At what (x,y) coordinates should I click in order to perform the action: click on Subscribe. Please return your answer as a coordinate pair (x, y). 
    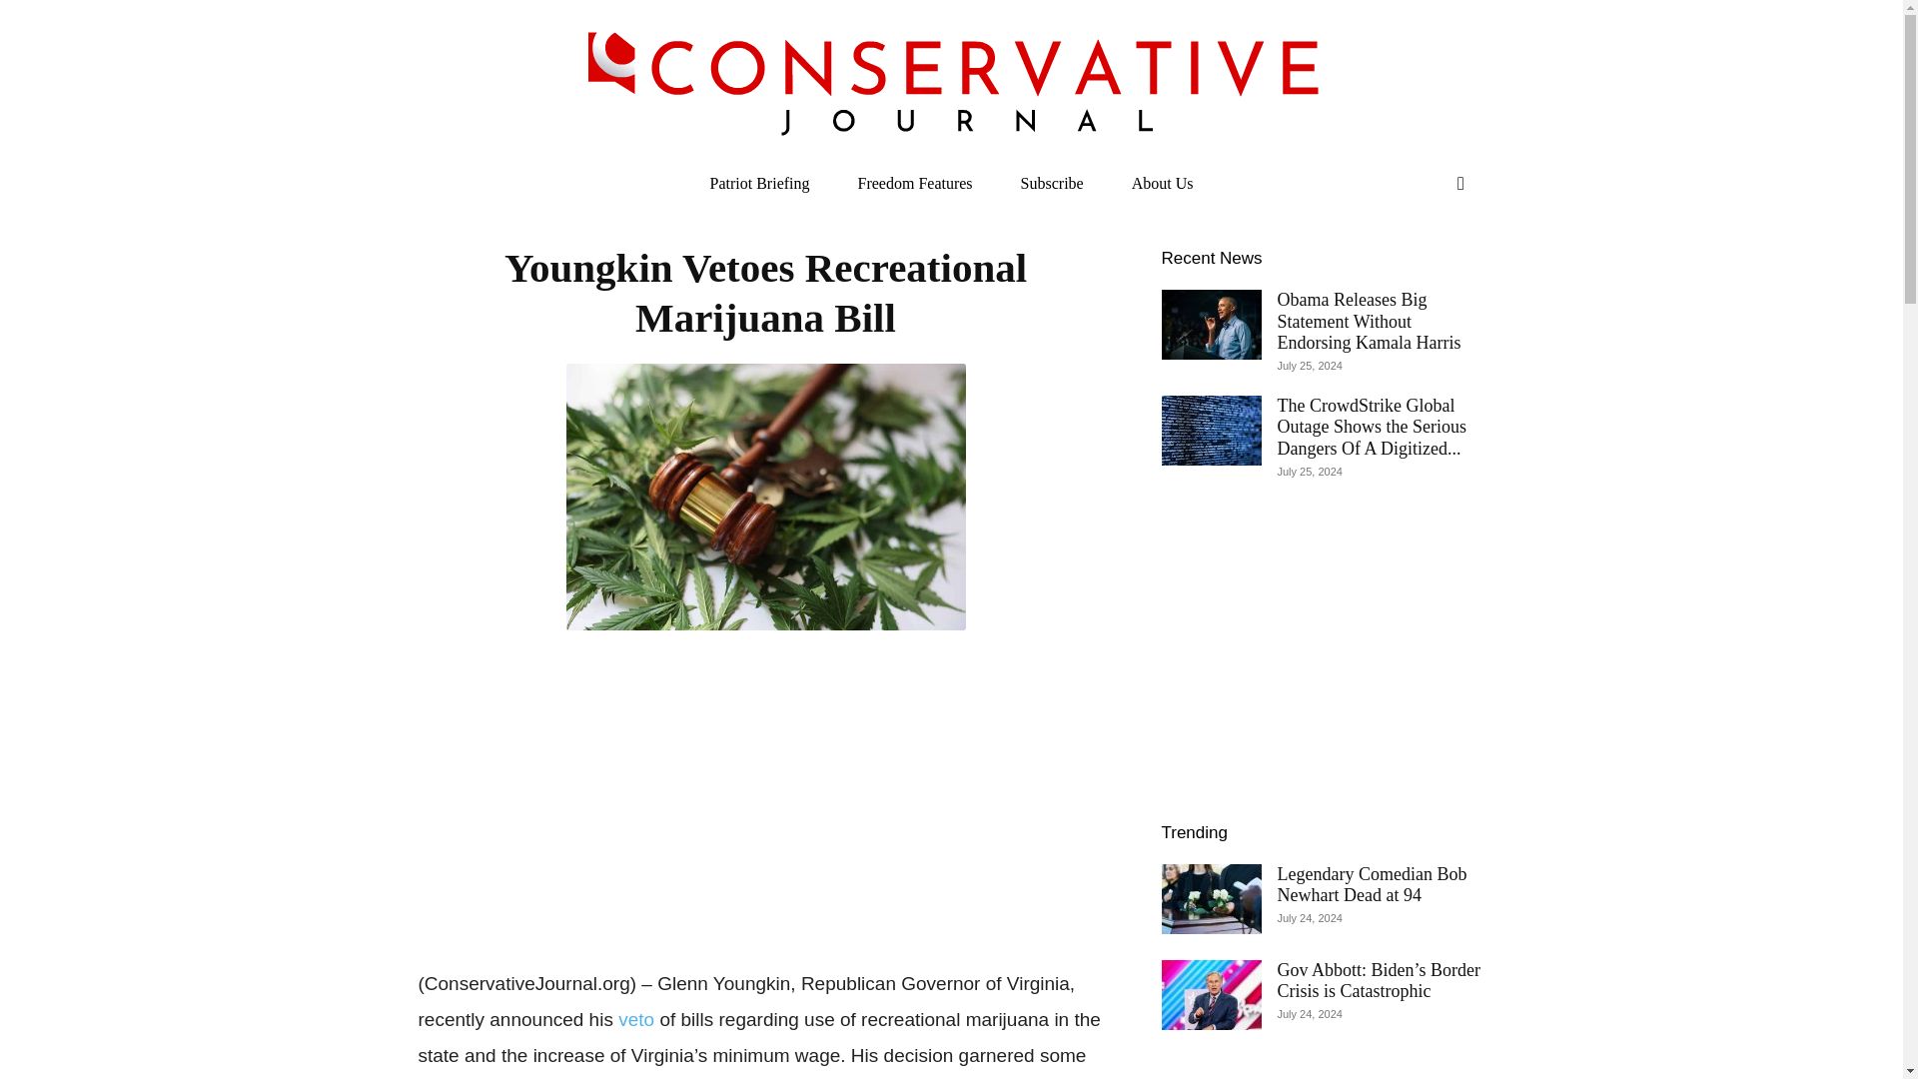
    Looking at the image, I should click on (1053, 184).